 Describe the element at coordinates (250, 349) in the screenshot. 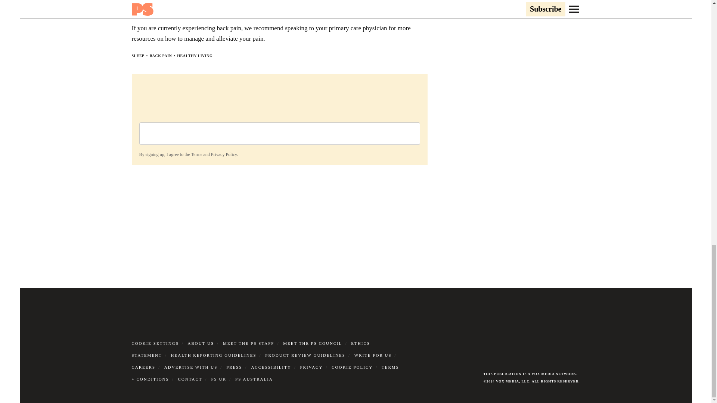

I see `ETHICS STATEMENT` at that location.